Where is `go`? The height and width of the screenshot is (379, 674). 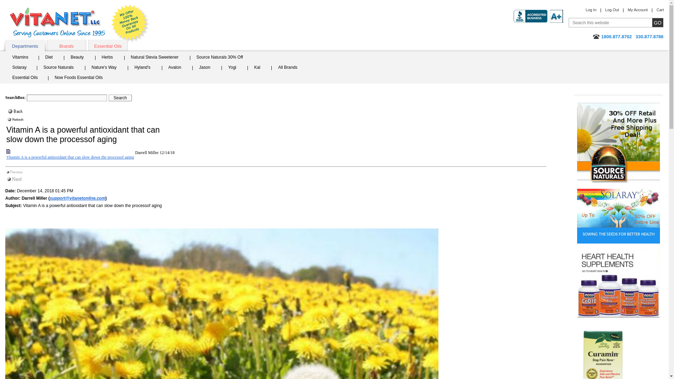 go is located at coordinates (658, 22).